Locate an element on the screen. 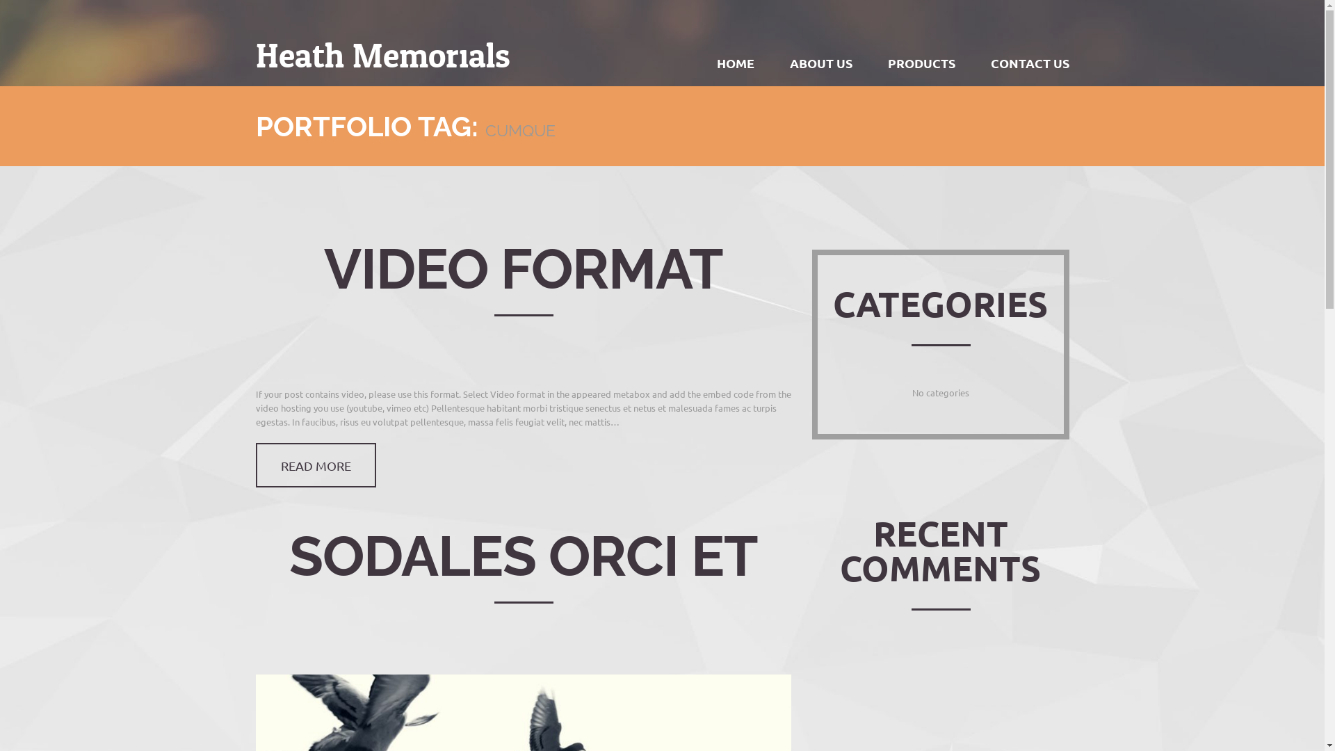 This screenshot has height=751, width=1335. READ MORE is located at coordinates (316, 465).